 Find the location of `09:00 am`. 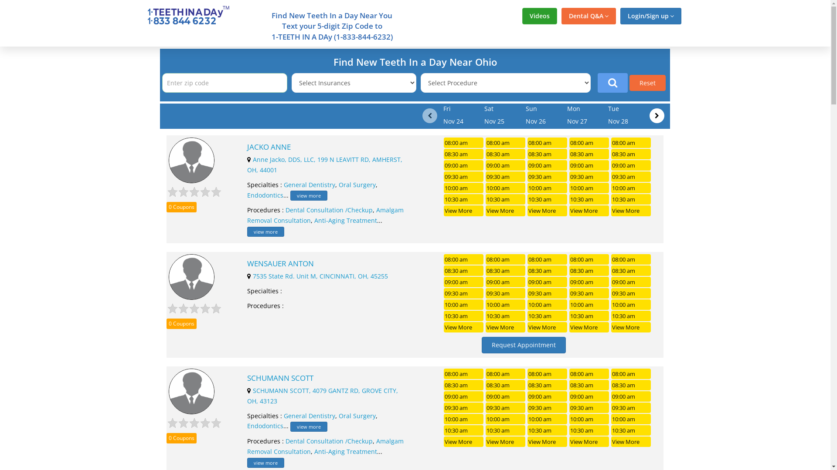

09:00 am is located at coordinates (631, 165).